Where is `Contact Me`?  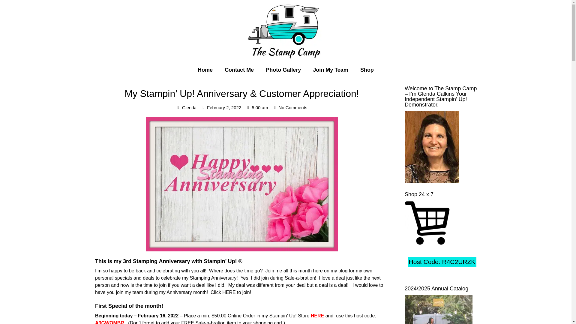 Contact Me is located at coordinates (239, 70).